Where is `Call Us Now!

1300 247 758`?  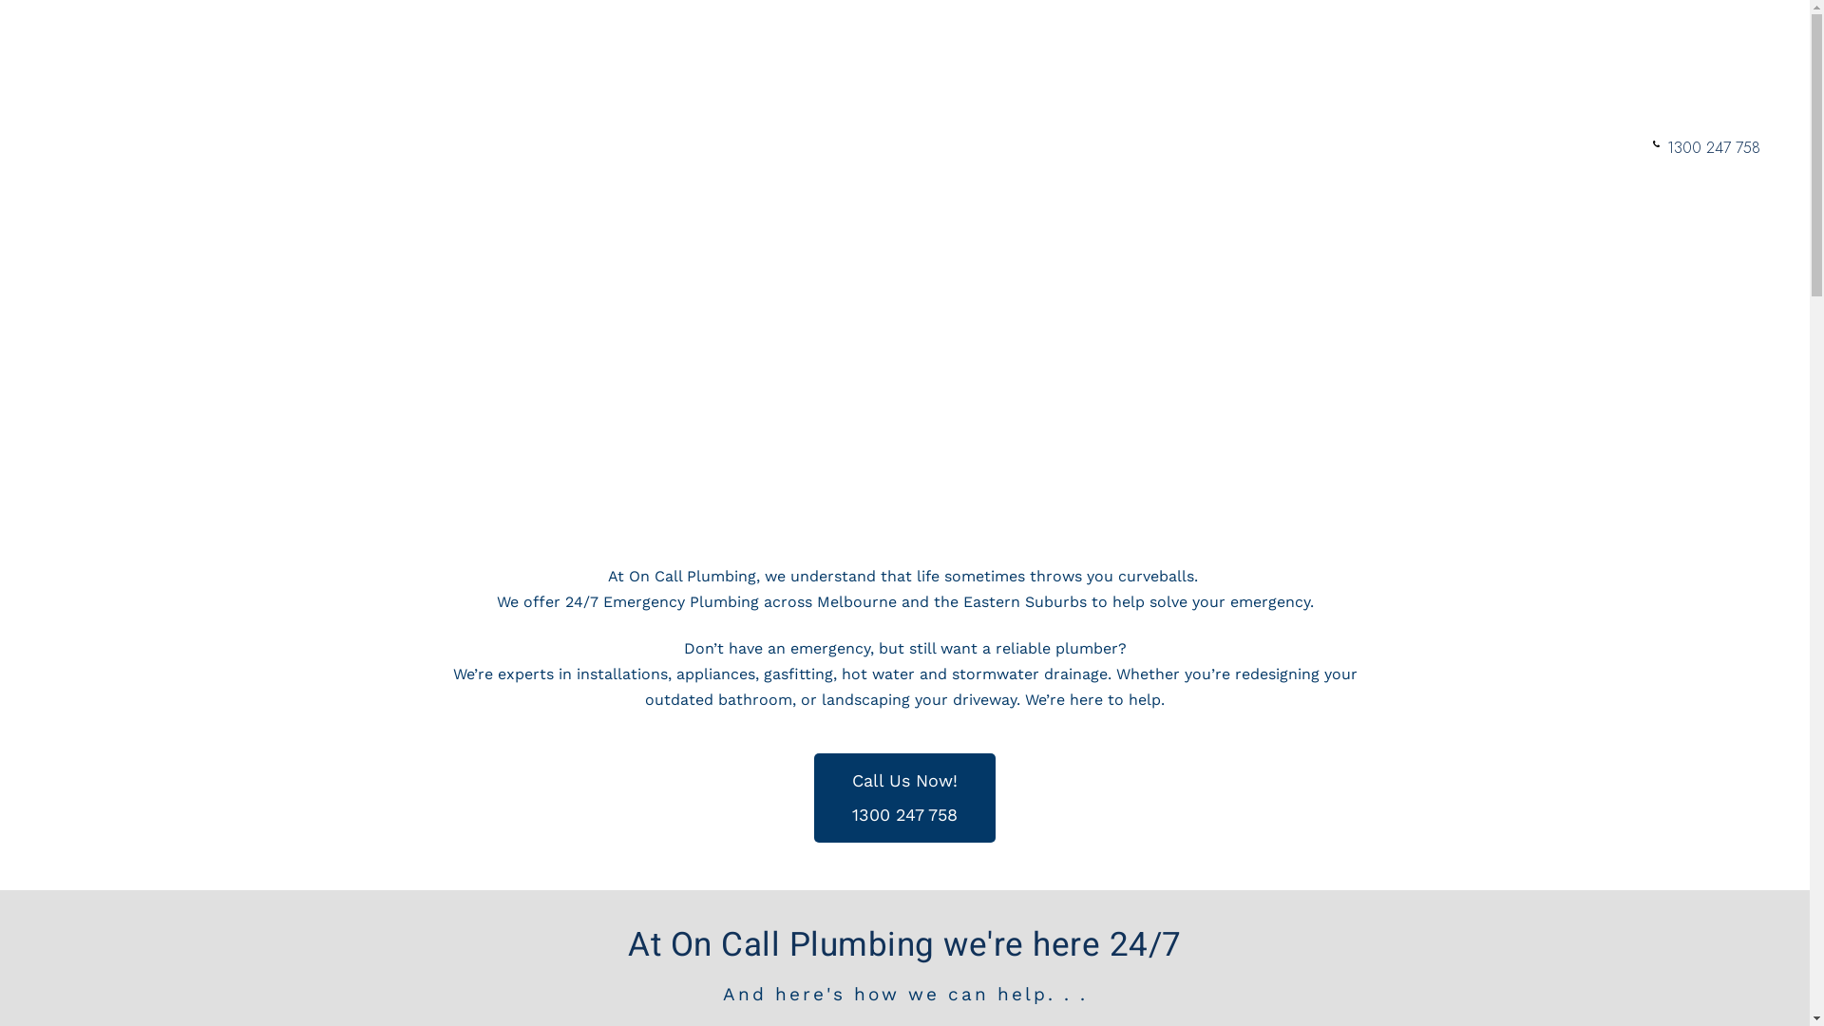 Call Us Now!

1300 247 758 is located at coordinates (904, 798).